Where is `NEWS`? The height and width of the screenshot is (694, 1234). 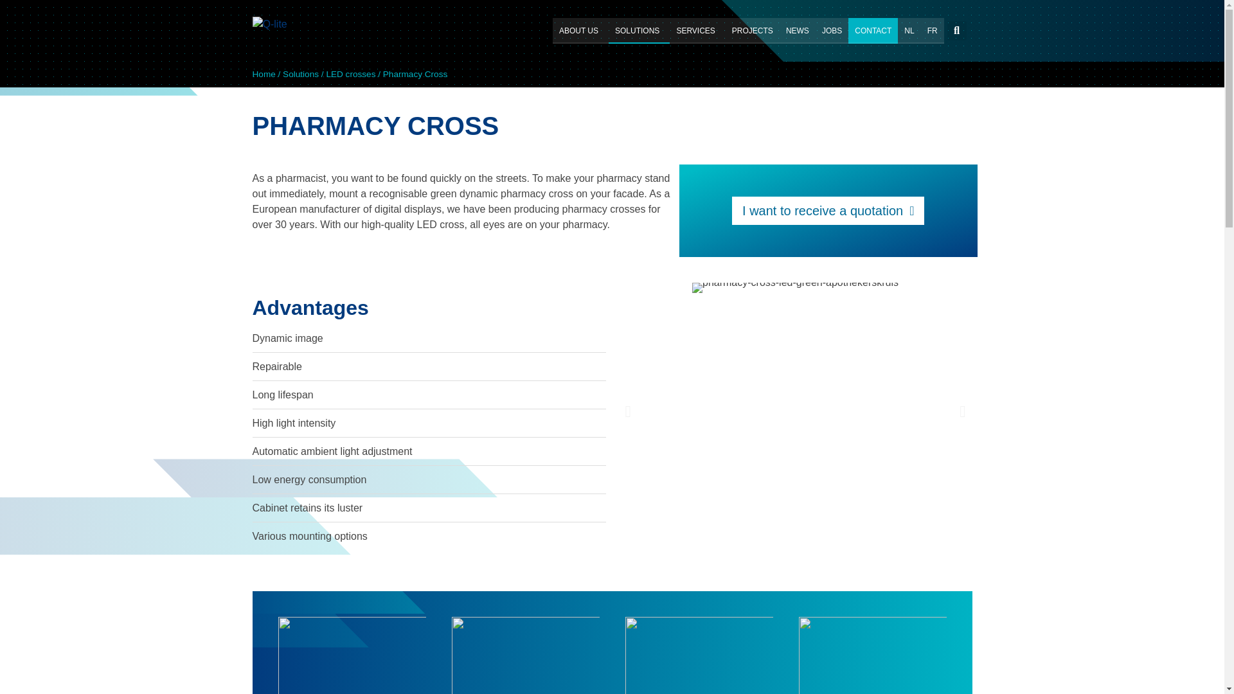
NEWS is located at coordinates (798, 31).